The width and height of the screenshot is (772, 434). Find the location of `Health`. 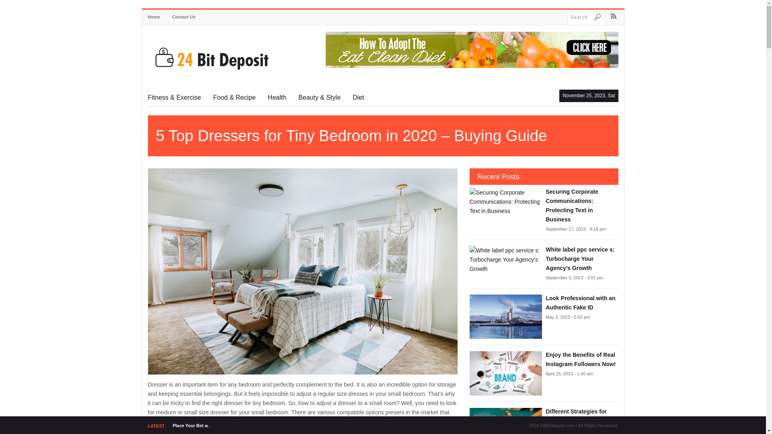

Health is located at coordinates (277, 95).